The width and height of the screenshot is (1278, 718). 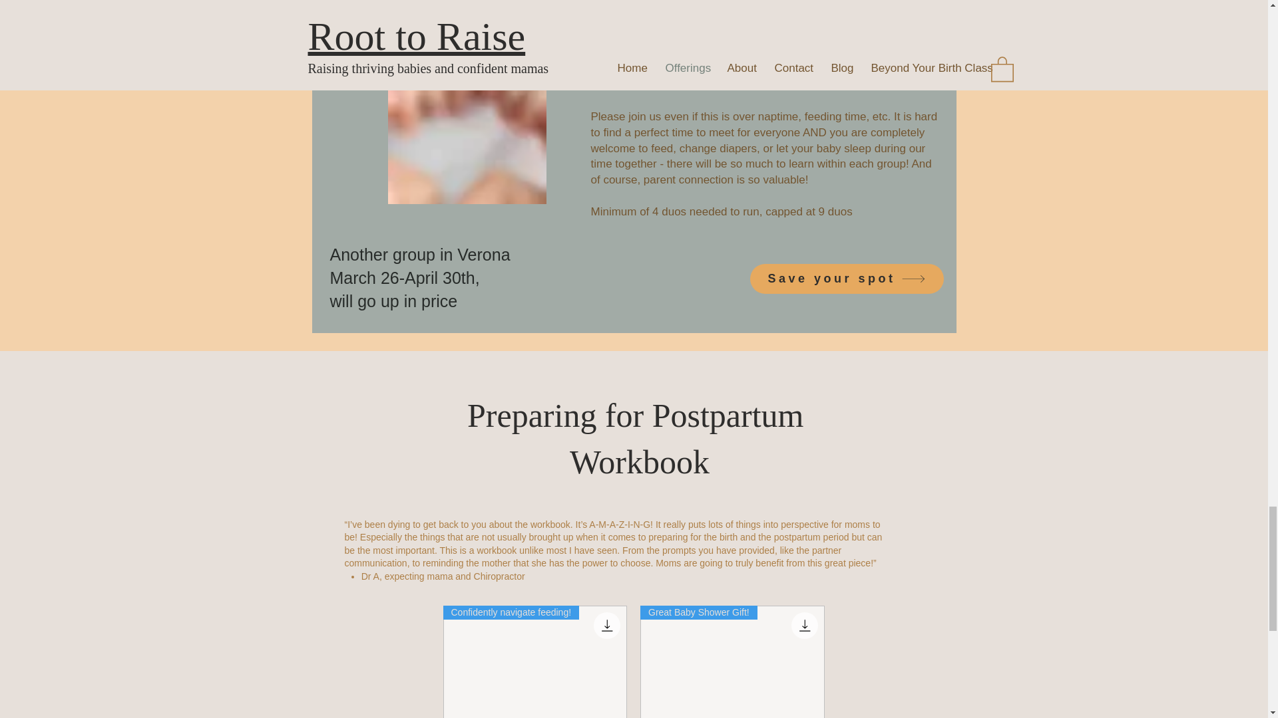 What do you see at coordinates (535, 662) in the screenshot?
I see `Confidently navigate feeding!` at bounding box center [535, 662].